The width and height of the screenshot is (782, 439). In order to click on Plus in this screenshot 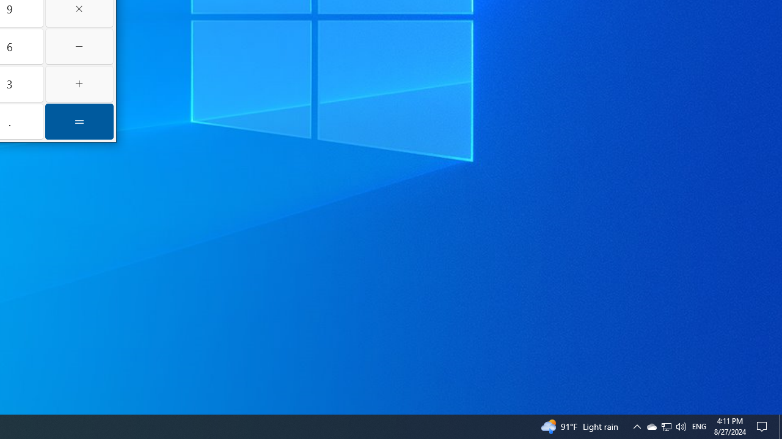, I will do `click(79, 84)`.